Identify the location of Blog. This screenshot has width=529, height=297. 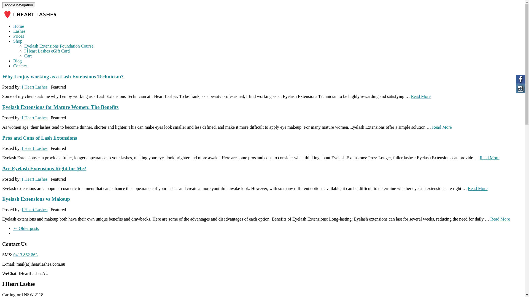
(18, 61).